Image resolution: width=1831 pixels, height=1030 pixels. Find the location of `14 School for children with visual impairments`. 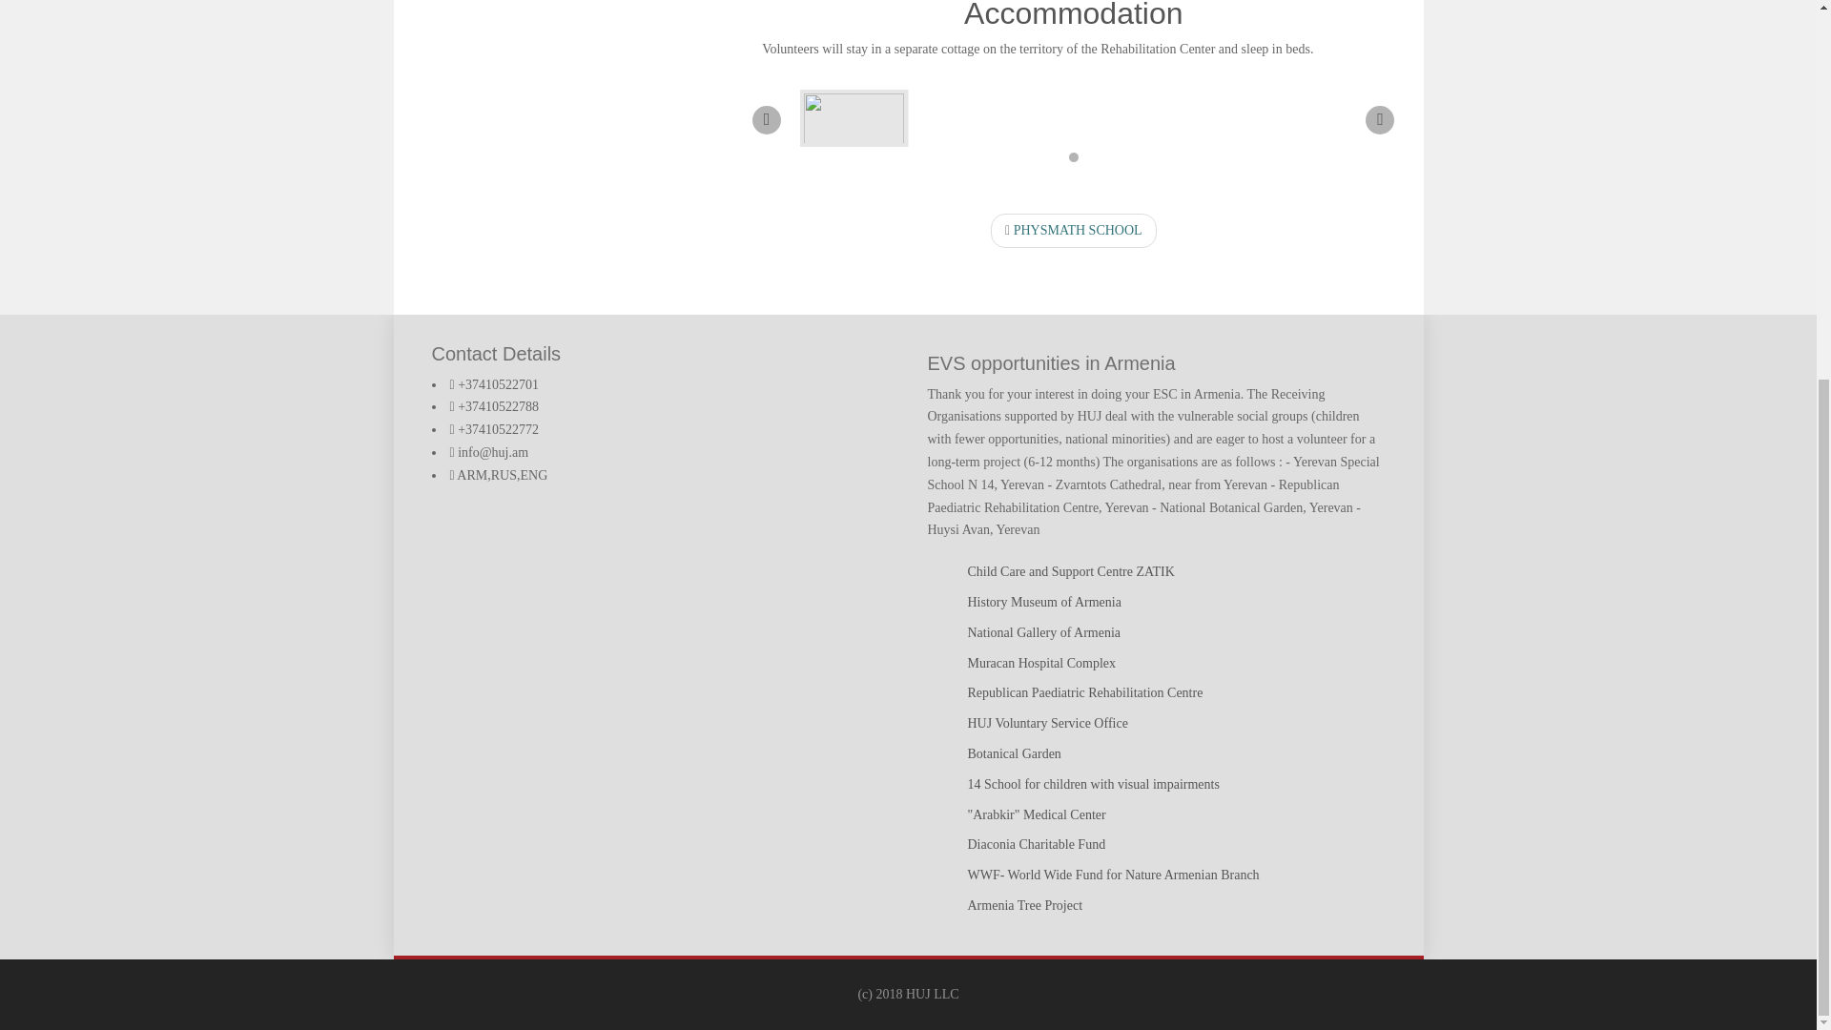

14 School for children with visual impairments is located at coordinates (1093, 784).